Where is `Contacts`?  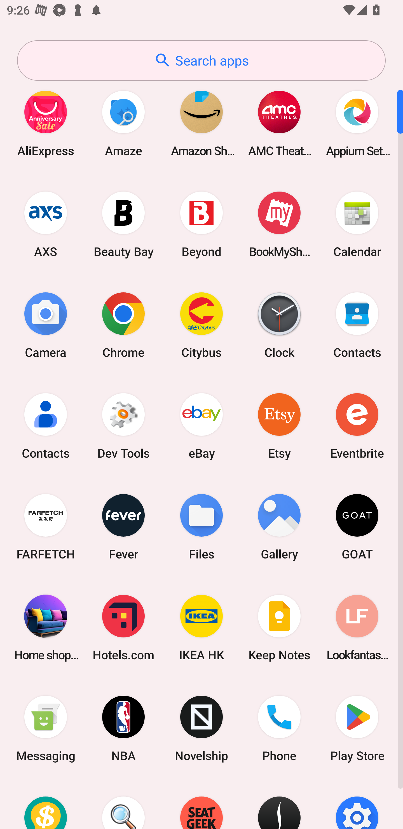
Contacts is located at coordinates (357, 325).